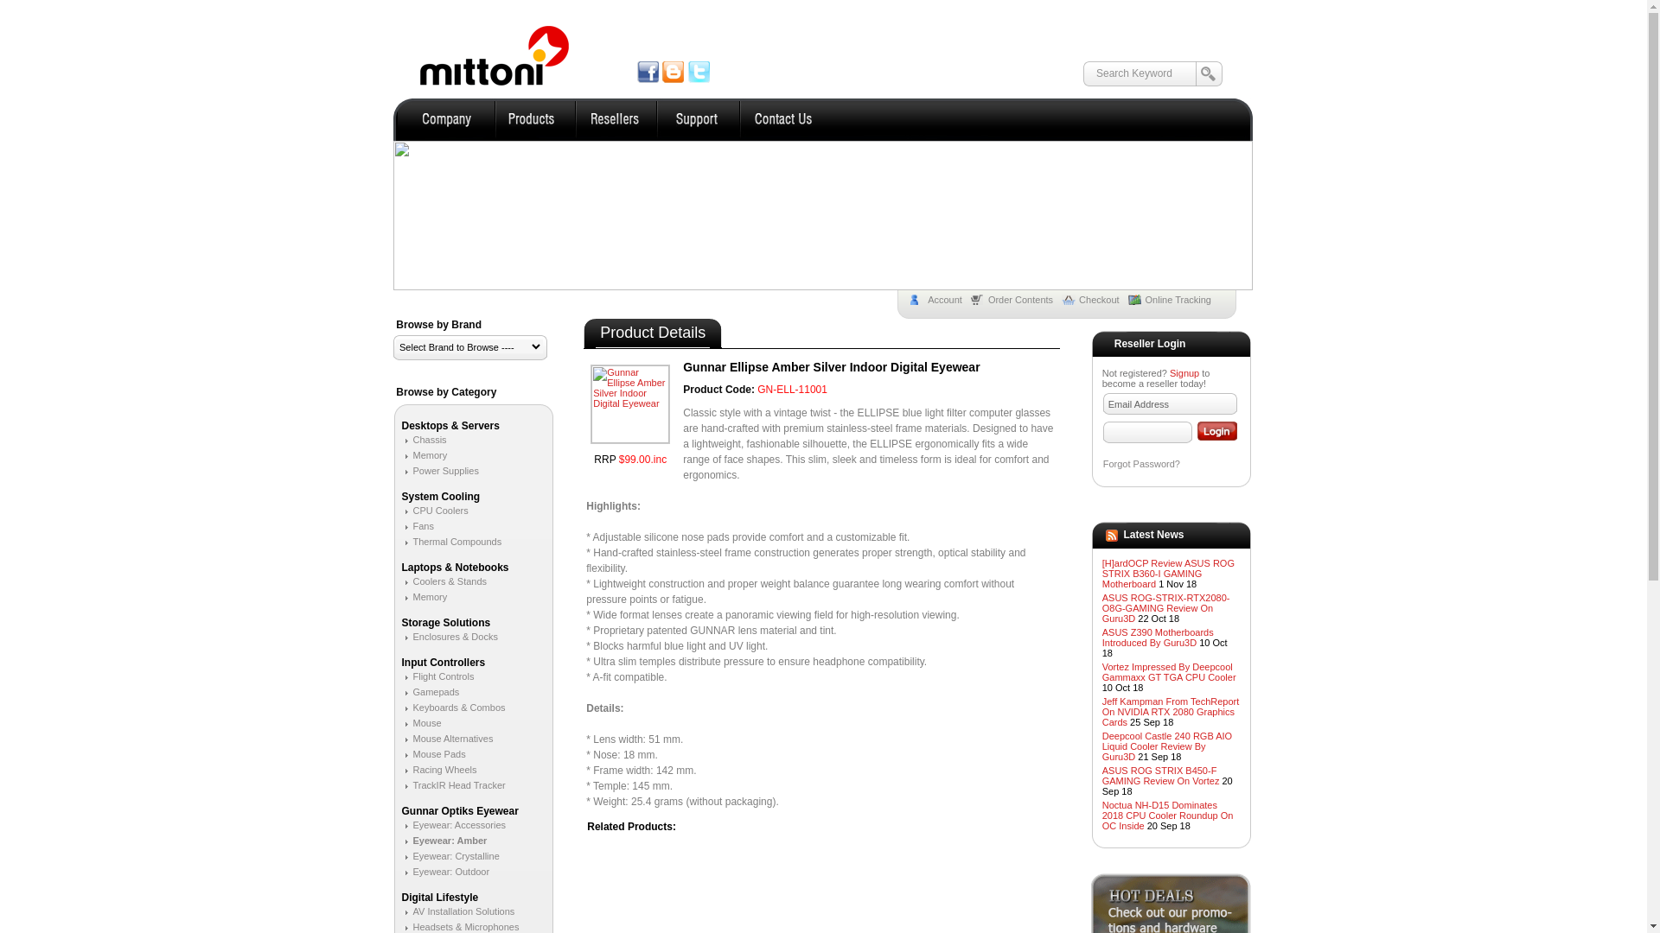  What do you see at coordinates (1174, 300) in the screenshot?
I see `Online Tracking` at bounding box center [1174, 300].